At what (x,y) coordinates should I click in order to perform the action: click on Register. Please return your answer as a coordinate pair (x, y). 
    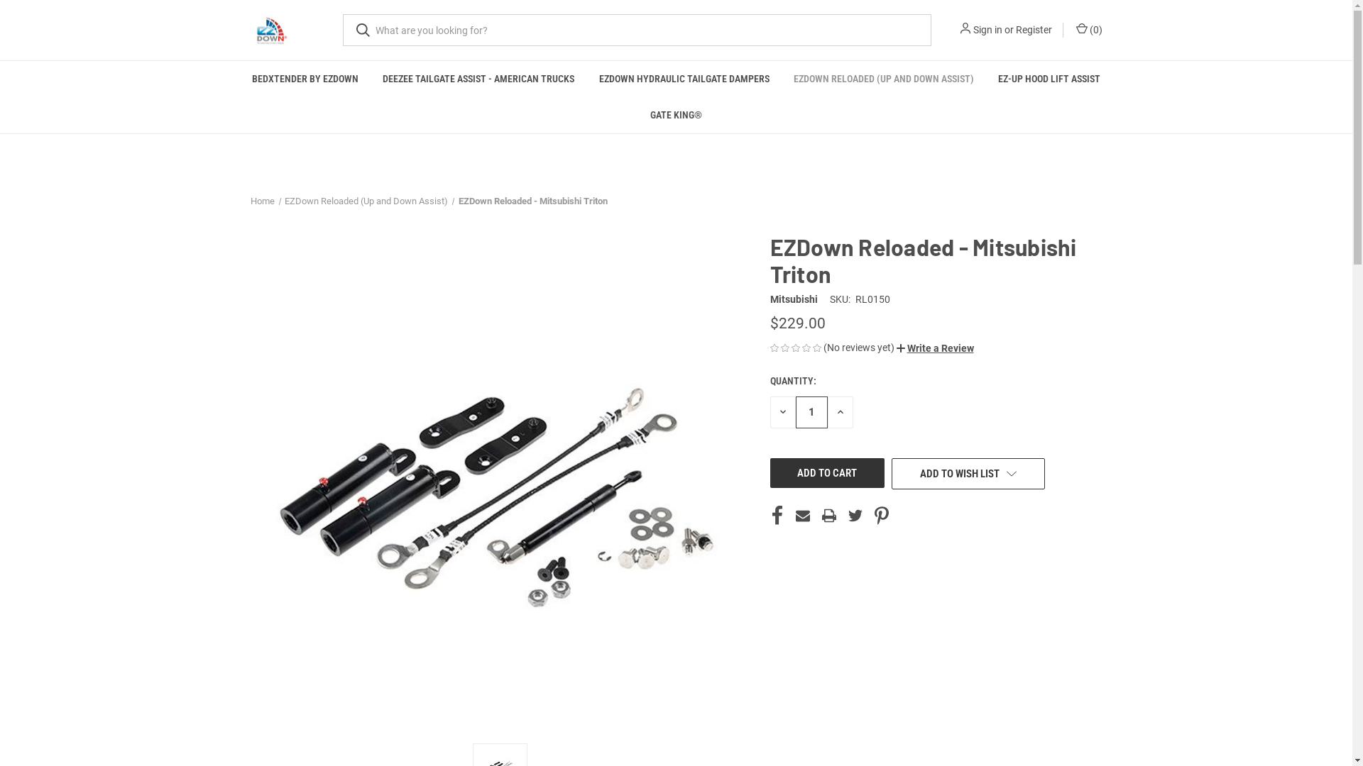
    Looking at the image, I should click on (1034, 30).